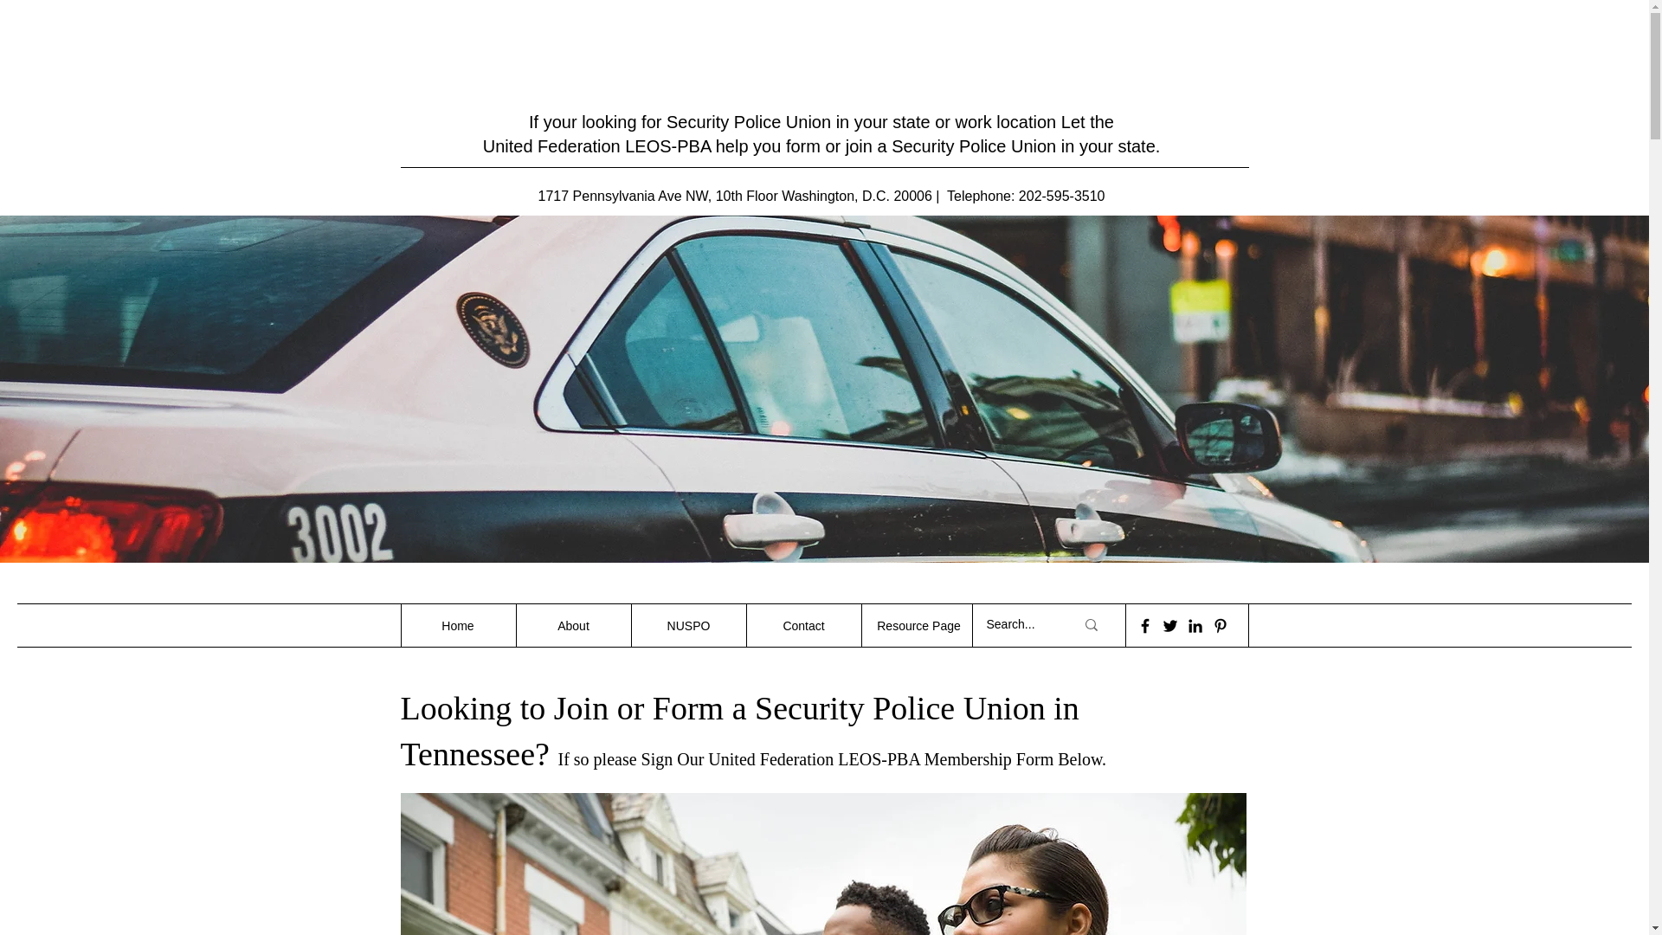 The image size is (1662, 935). I want to click on Contact, so click(803, 625).